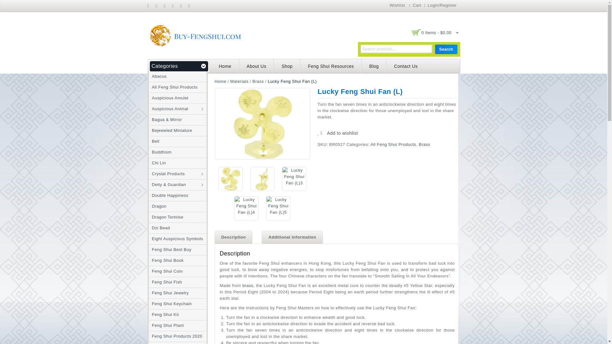 This screenshot has height=344, width=612. I want to click on Auspicious Animal, so click(168, 108).